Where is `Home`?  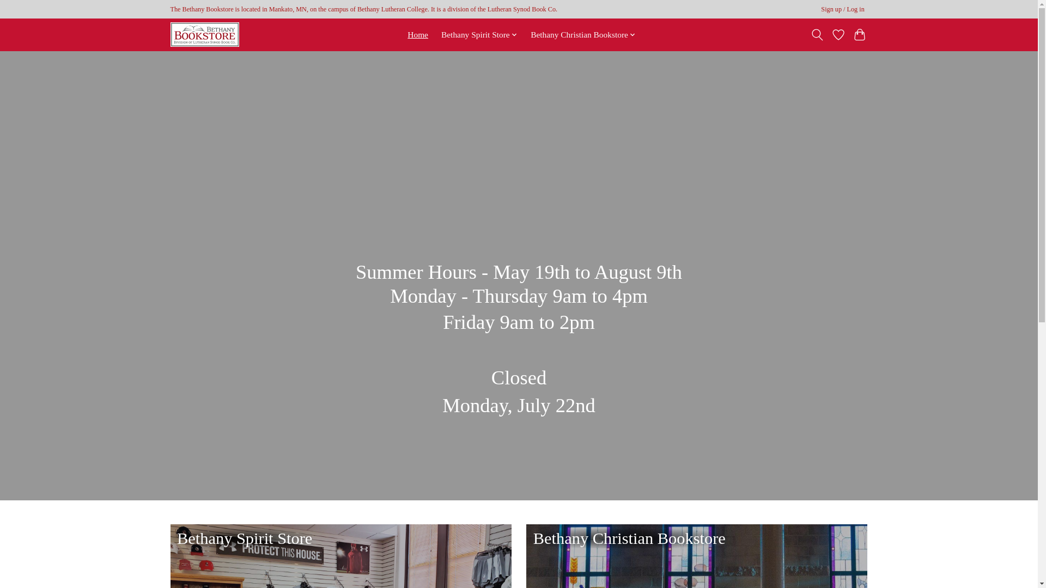 Home is located at coordinates (417, 34).